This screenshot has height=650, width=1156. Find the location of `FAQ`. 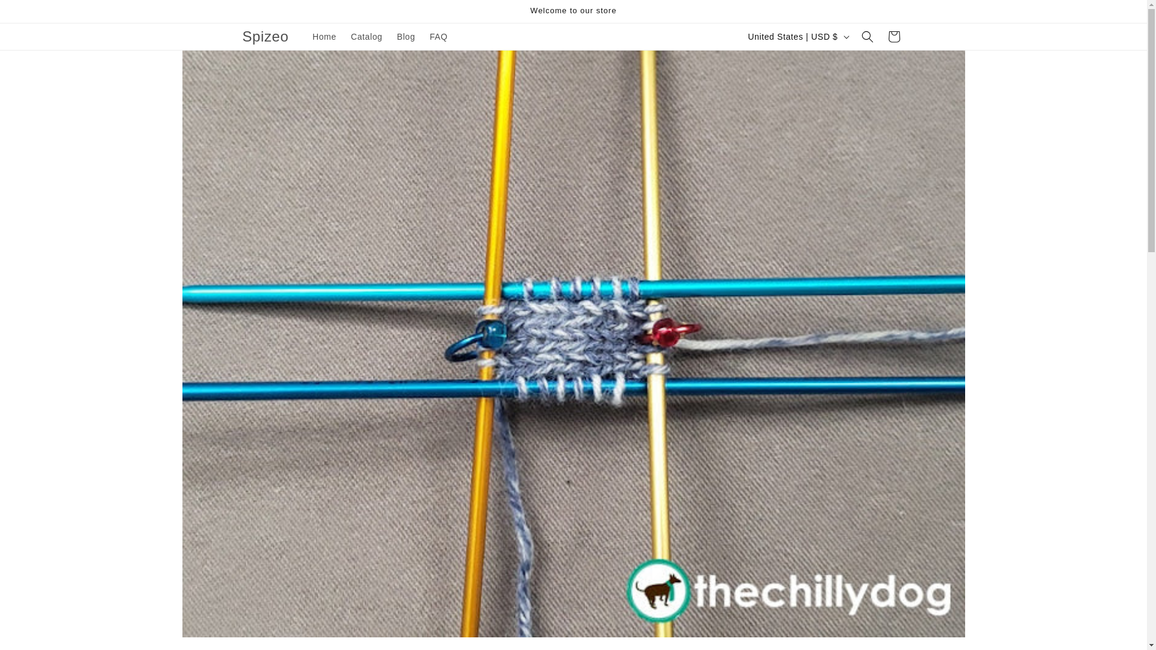

FAQ is located at coordinates (439, 36).